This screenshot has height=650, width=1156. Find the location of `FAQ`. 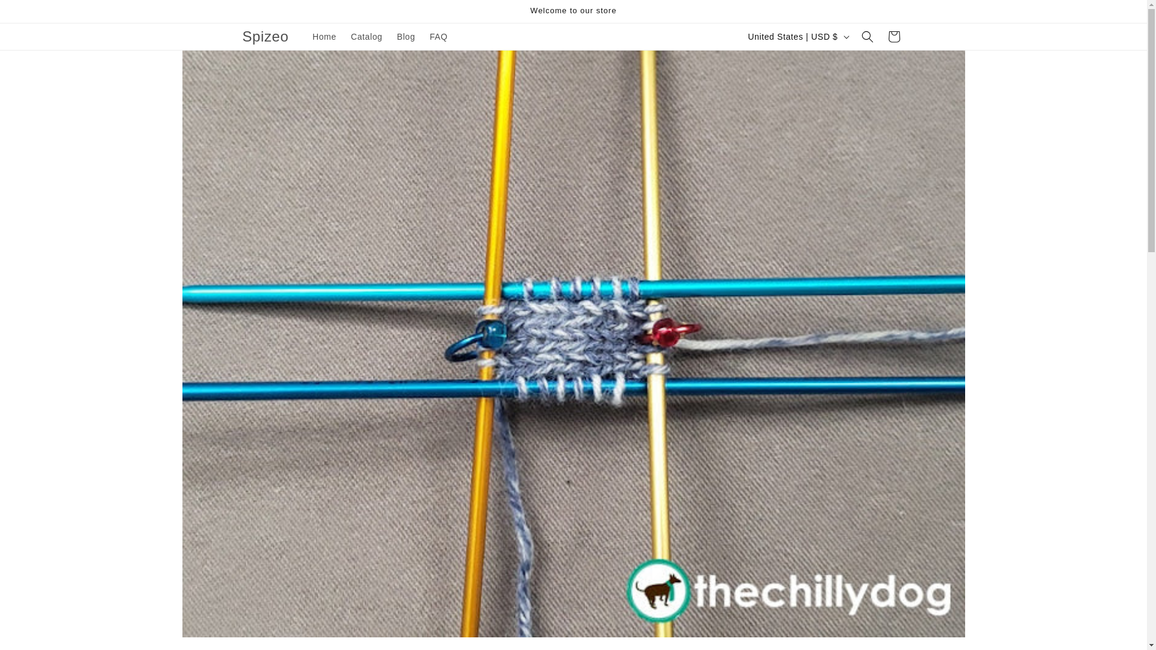

FAQ is located at coordinates (439, 36).